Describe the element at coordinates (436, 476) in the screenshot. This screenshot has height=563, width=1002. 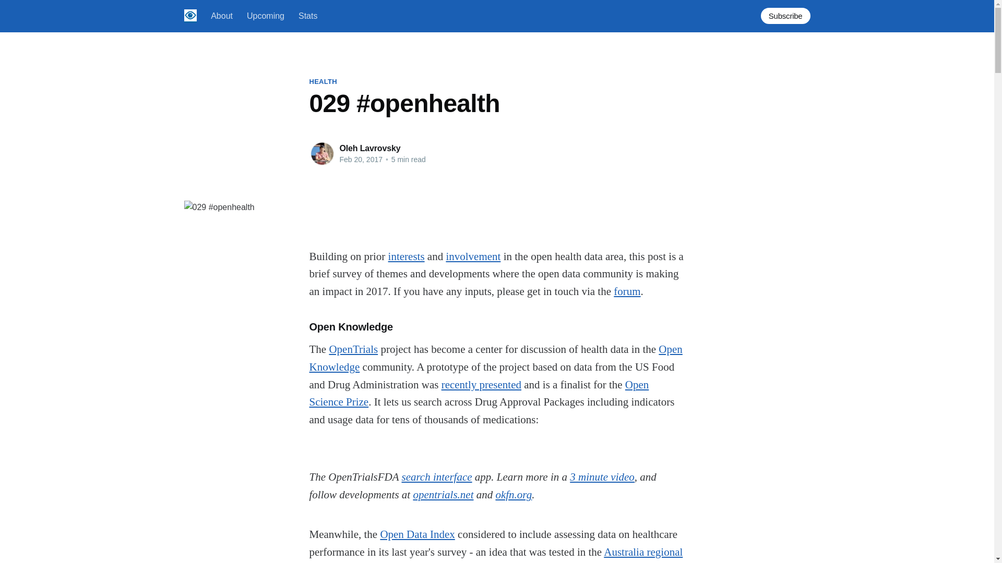
I see `search interface` at that location.